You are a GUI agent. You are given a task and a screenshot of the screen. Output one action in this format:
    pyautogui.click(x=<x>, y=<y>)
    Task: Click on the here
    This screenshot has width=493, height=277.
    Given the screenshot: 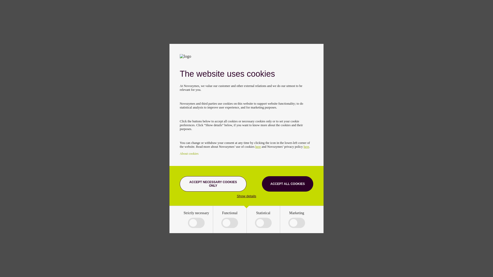 What is the action you would take?
    pyautogui.click(x=258, y=146)
    